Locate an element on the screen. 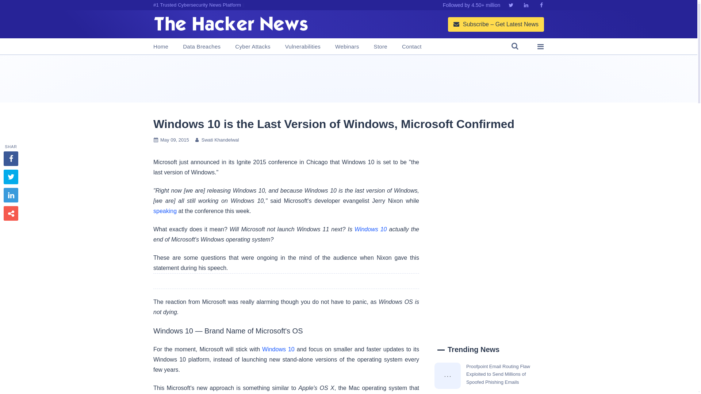  Vulnerabilities is located at coordinates (303, 47).